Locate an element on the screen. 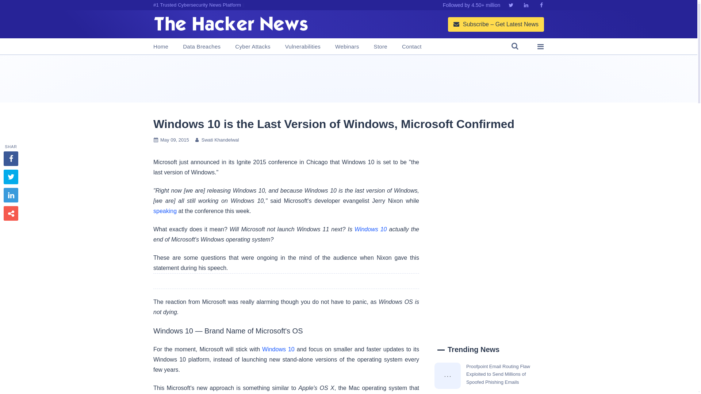  Vulnerabilities is located at coordinates (303, 47).